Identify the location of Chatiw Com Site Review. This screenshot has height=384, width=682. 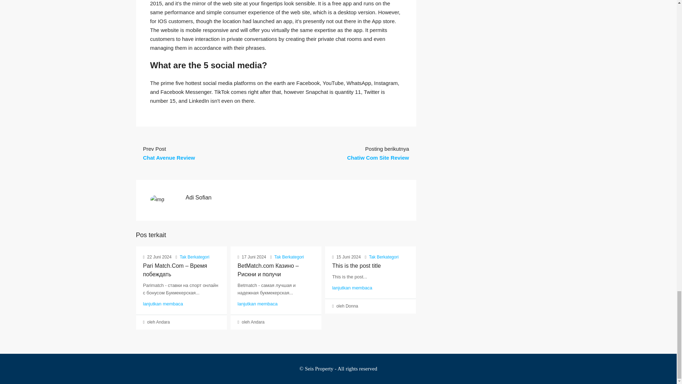
(378, 158).